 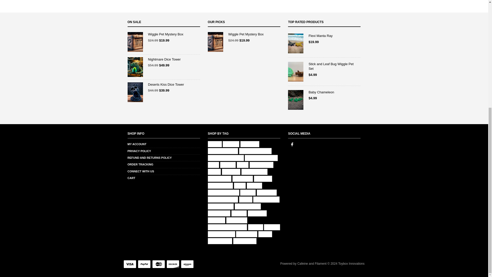 I want to click on MY ACCOUNT, so click(x=137, y=144).